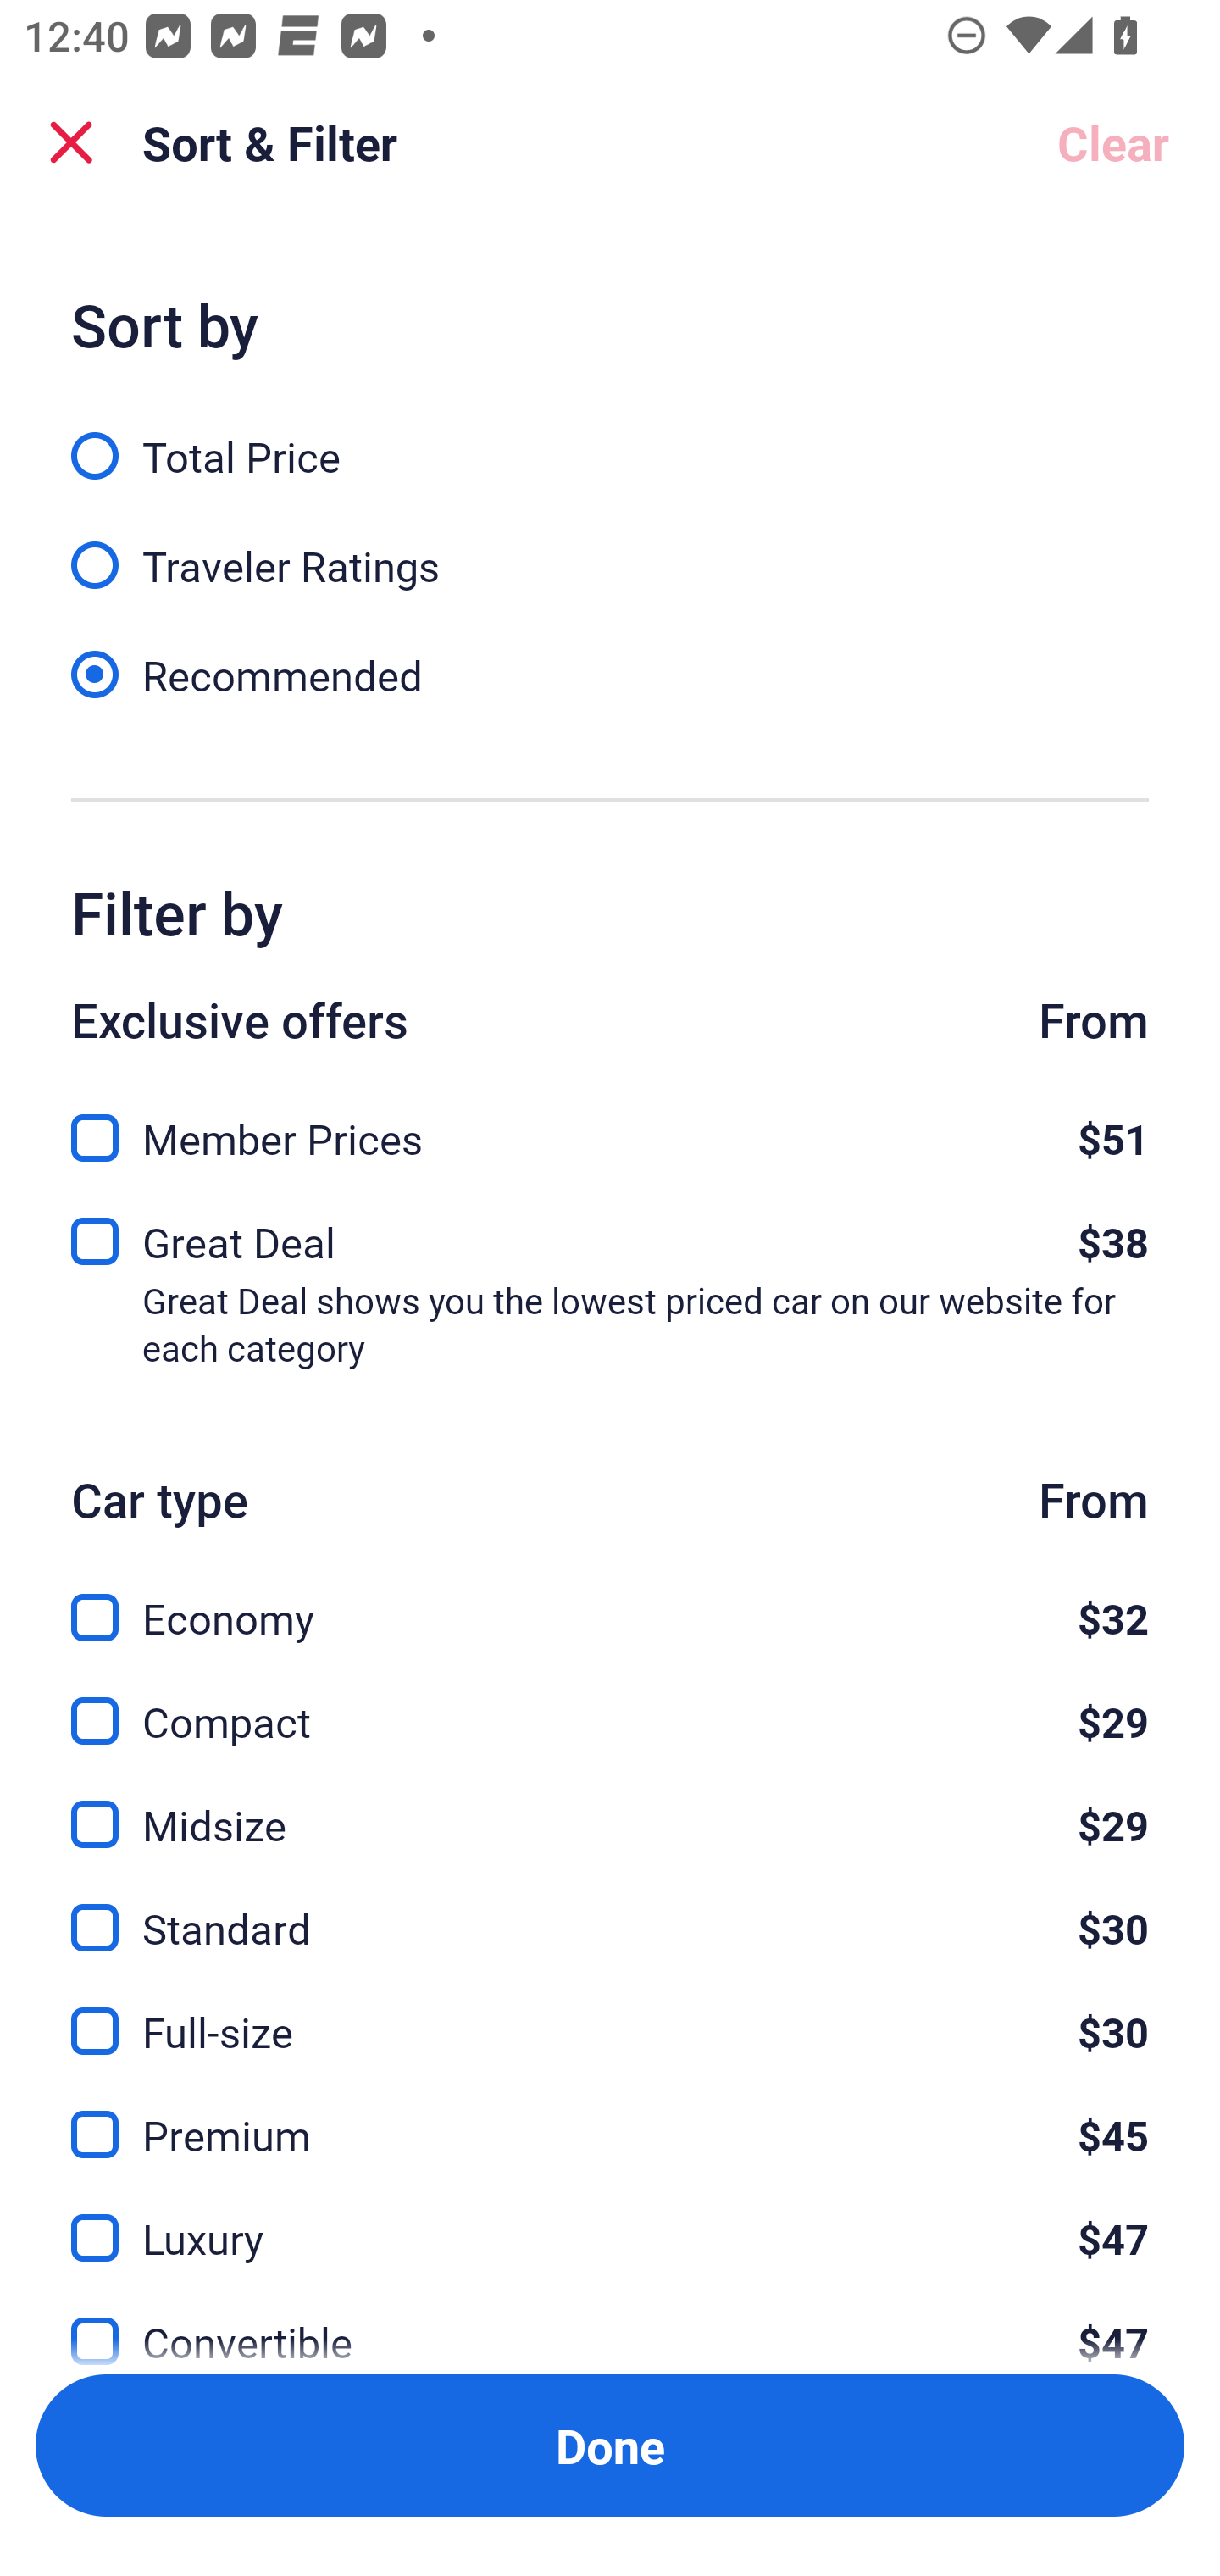 This screenshot has height=2576, width=1220. What do you see at coordinates (610, 2218) in the screenshot?
I see `Luxury, $47 Luxury $47` at bounding box center [610, 2218].